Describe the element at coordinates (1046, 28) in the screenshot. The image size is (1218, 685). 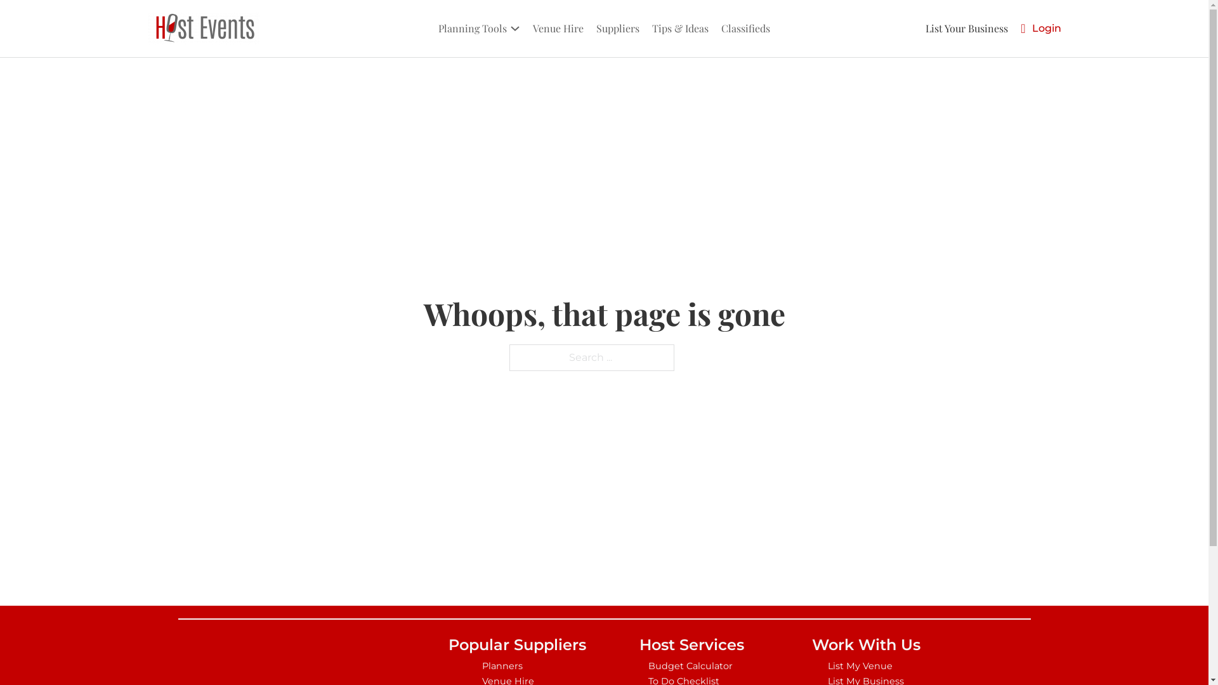
I see `Login` at that location.